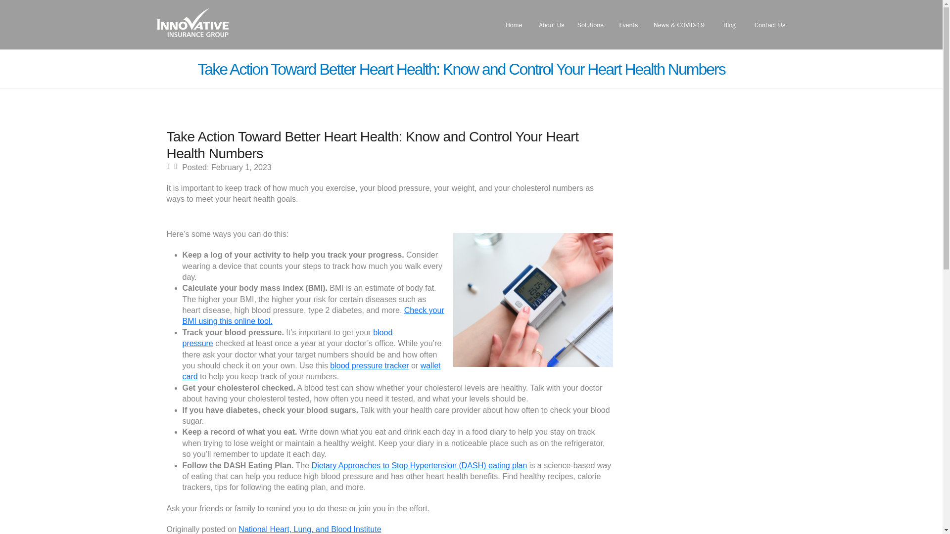 This screenshot has width=950, height=534. I want to click on blood pressure, so click(287, 338).